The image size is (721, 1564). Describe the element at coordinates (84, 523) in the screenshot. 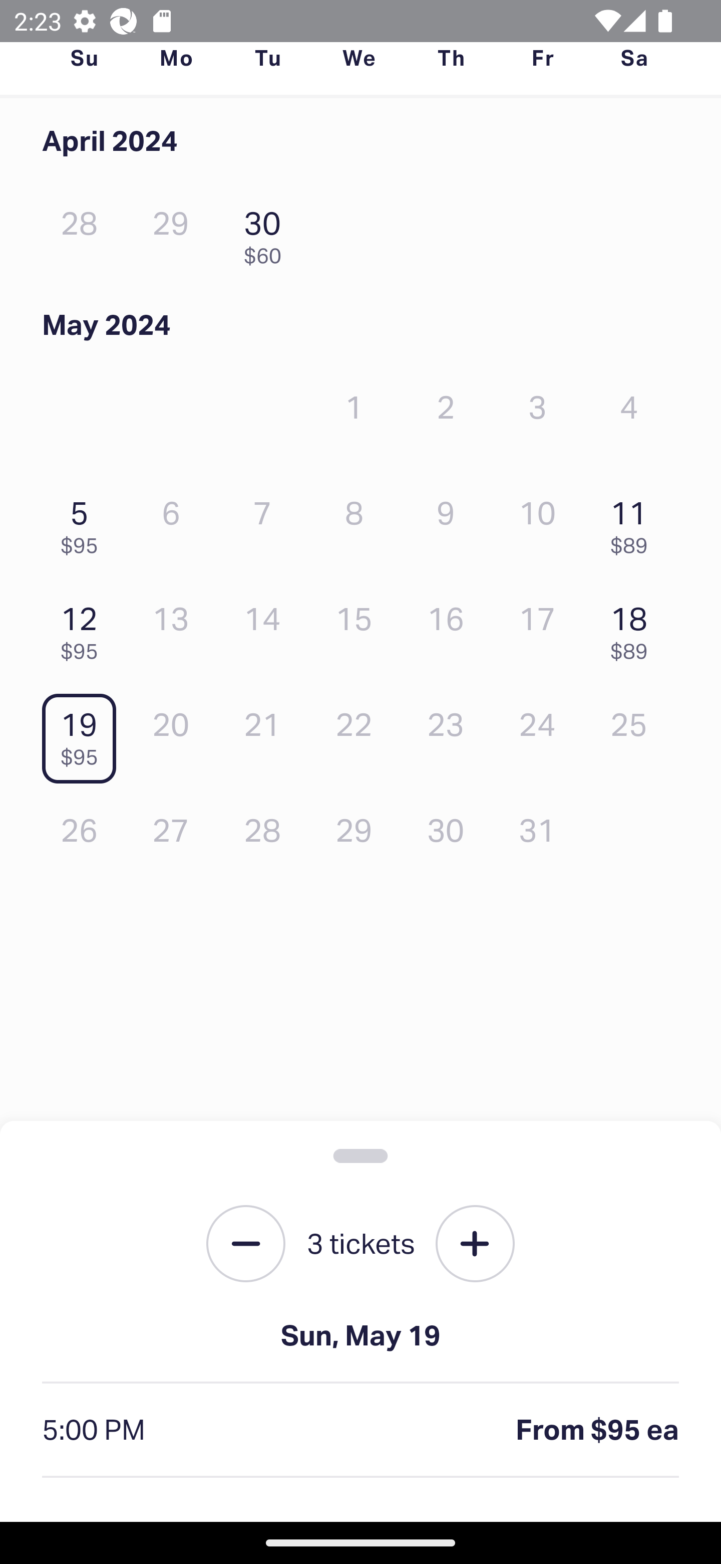

I see `5 $95` at that location.